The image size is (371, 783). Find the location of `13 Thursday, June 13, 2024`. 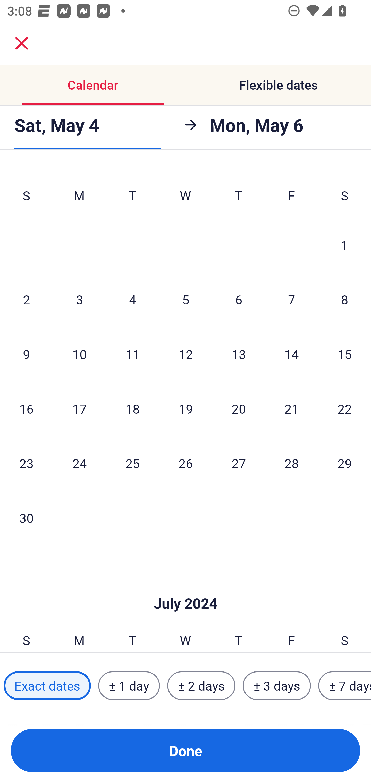

13 Thursday, June 13, 2024 is located at coordinates (239, 354).